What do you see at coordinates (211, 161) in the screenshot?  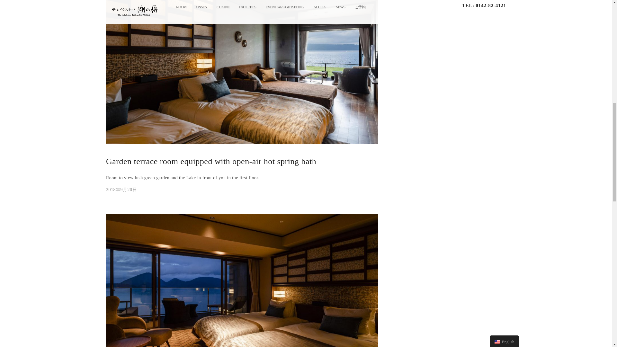 I see `Garden terrace room equipped with open-air hot spring bath` at bounding box center [211, 161].